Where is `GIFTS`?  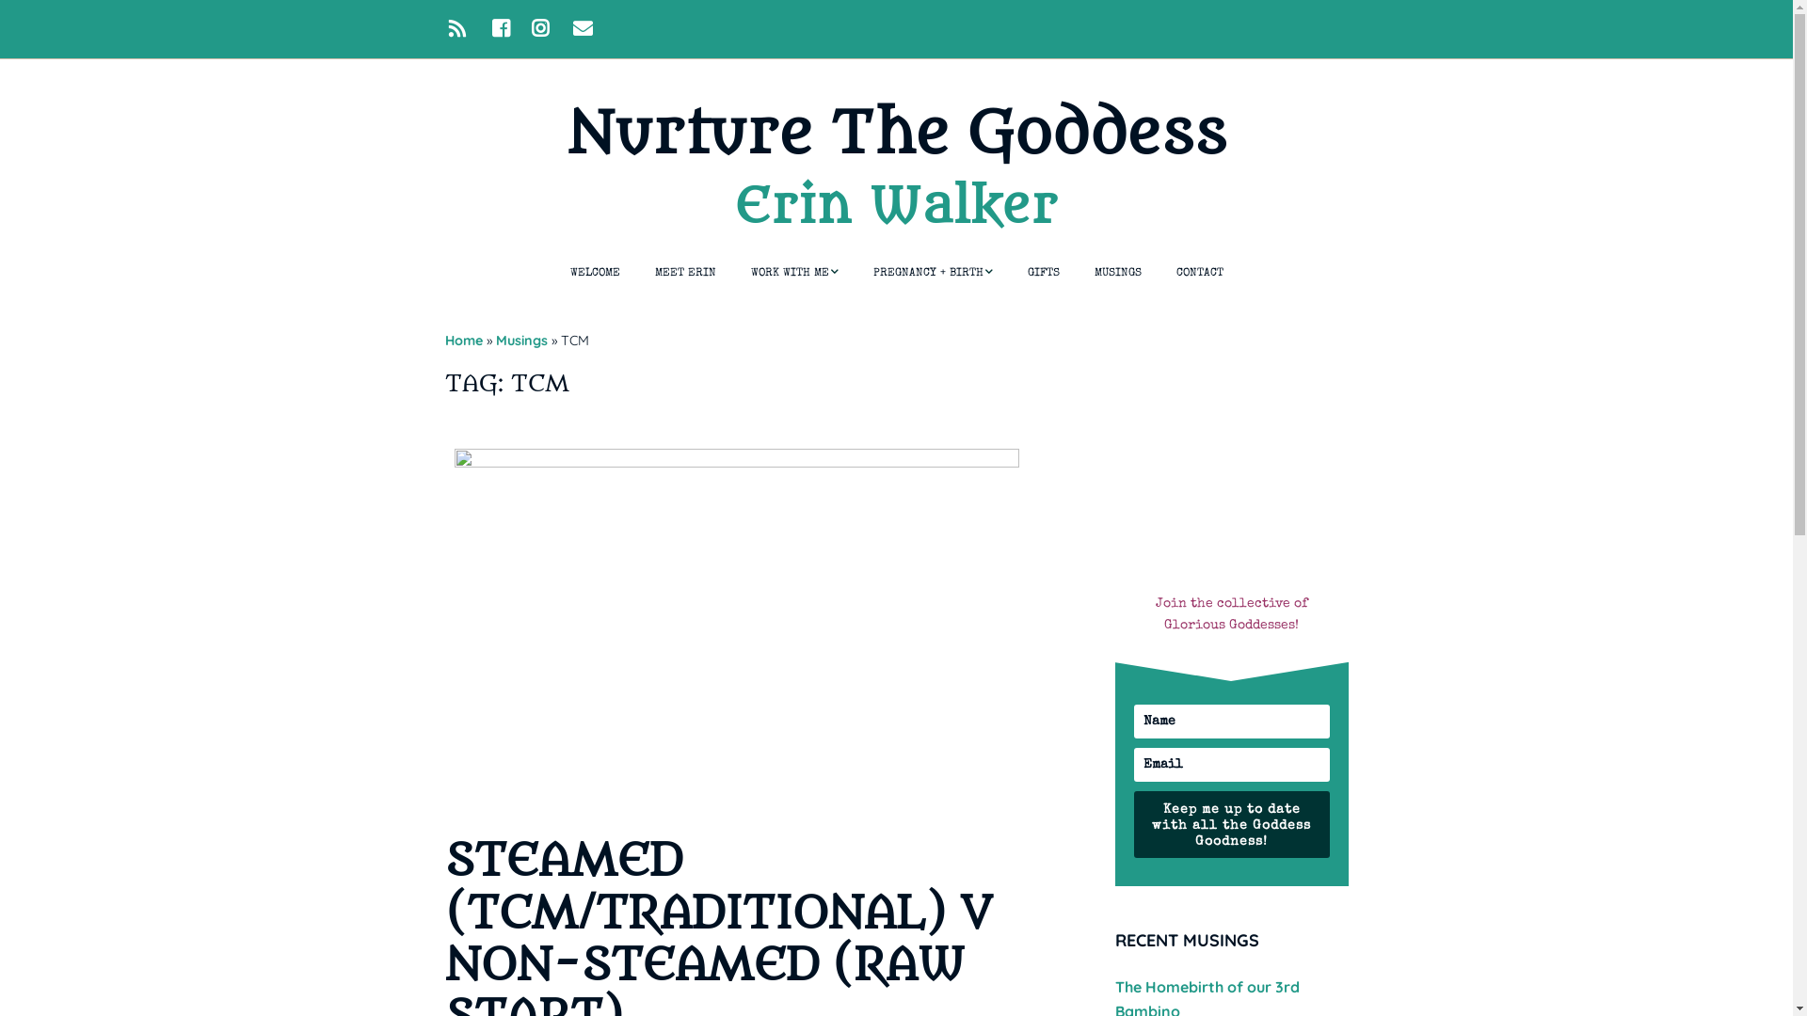
GIFTS is located at coordinates (1044, 275).